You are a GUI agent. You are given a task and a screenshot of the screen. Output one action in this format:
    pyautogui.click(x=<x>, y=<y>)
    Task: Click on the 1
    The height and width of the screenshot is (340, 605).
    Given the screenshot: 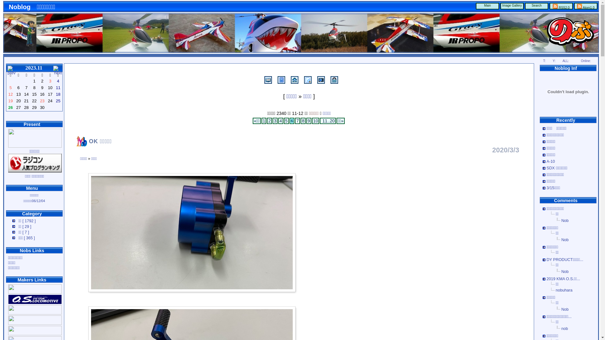 What is the action you would take?
    pyautogui.click(x=264, y=121)
    